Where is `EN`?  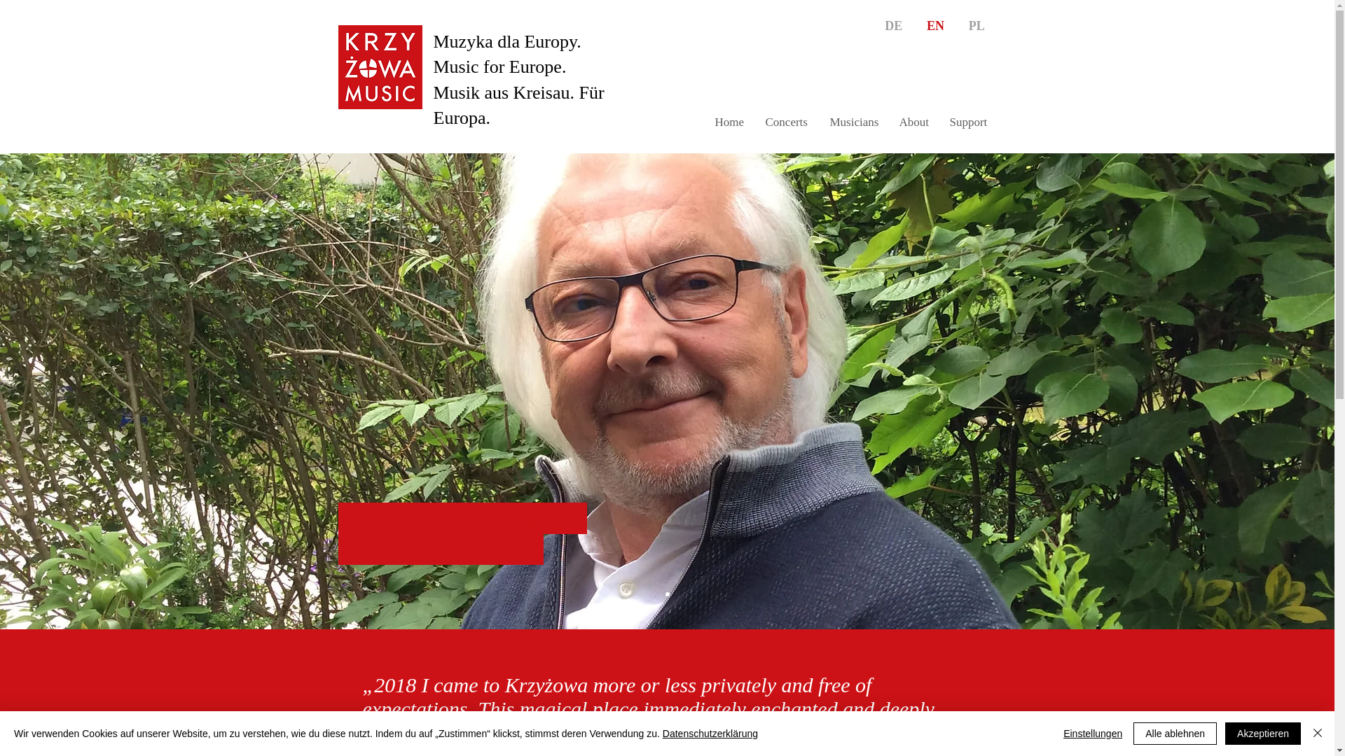
EN is located at coordinates (935, 27).